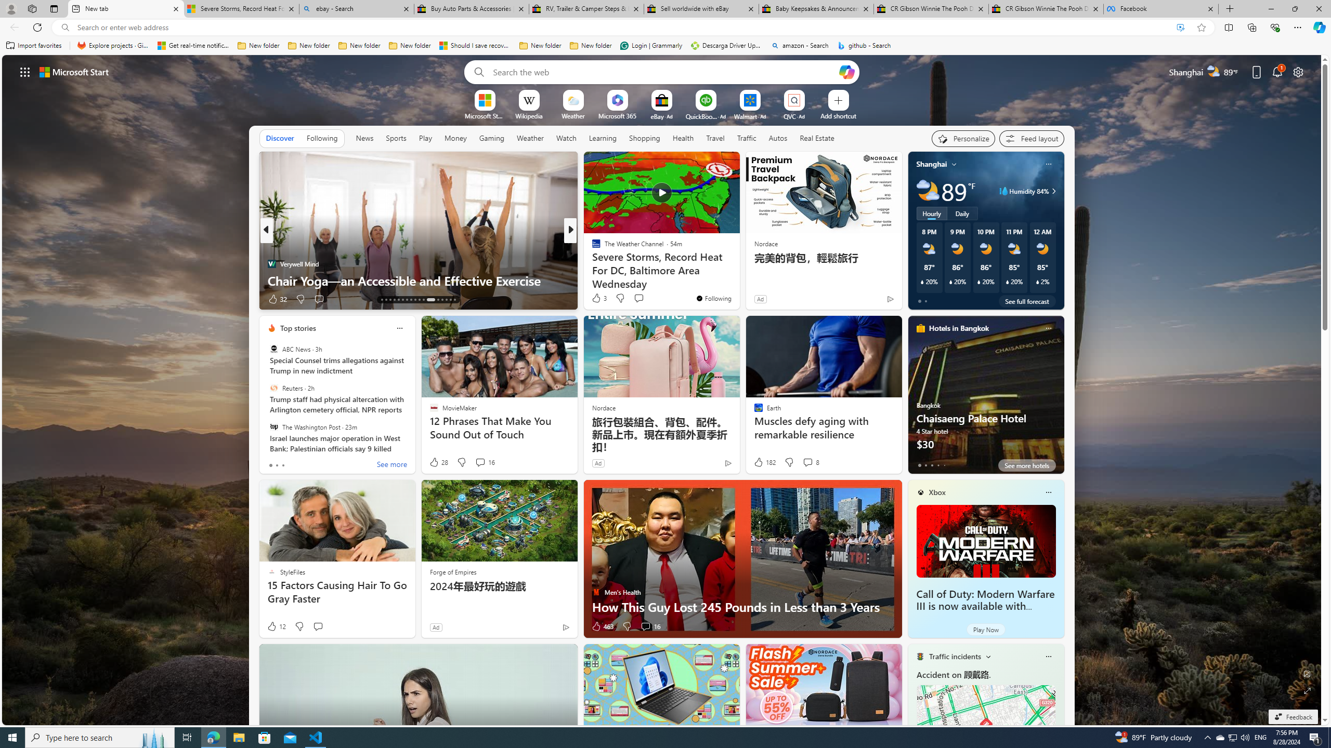 The width and height of the screenshot is (1331, 748). I want to click on Microsoft start, so click(74, 72).